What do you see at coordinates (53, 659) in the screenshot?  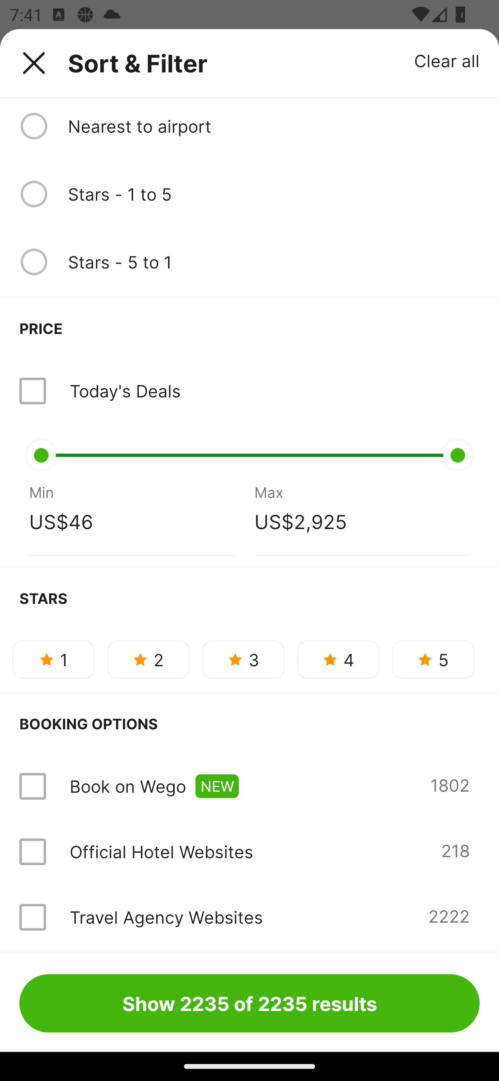 I see `1` at bounding box center [53, 659].